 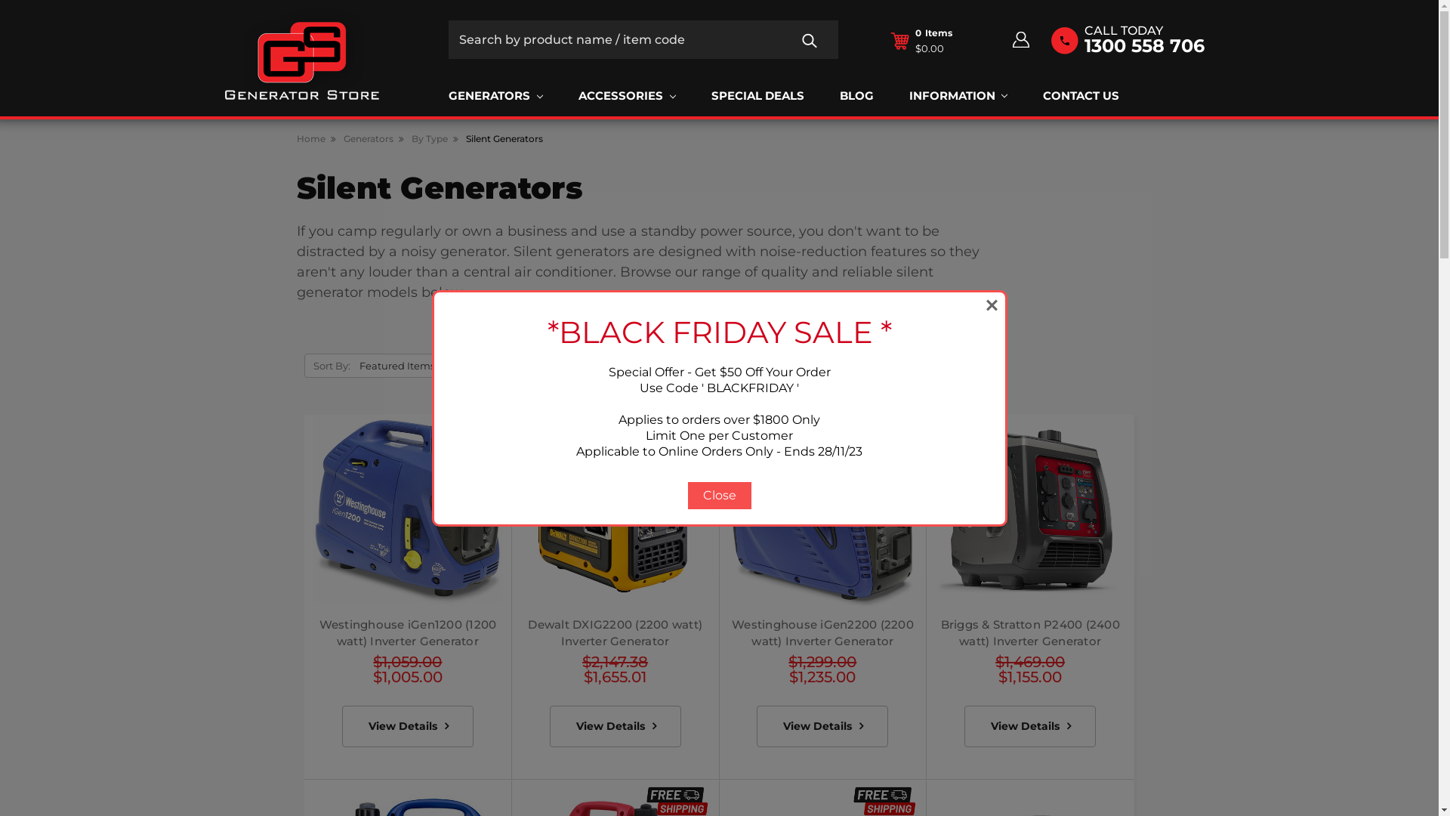 I want to click on ACCESSORIES, so click(x=627, y=97).